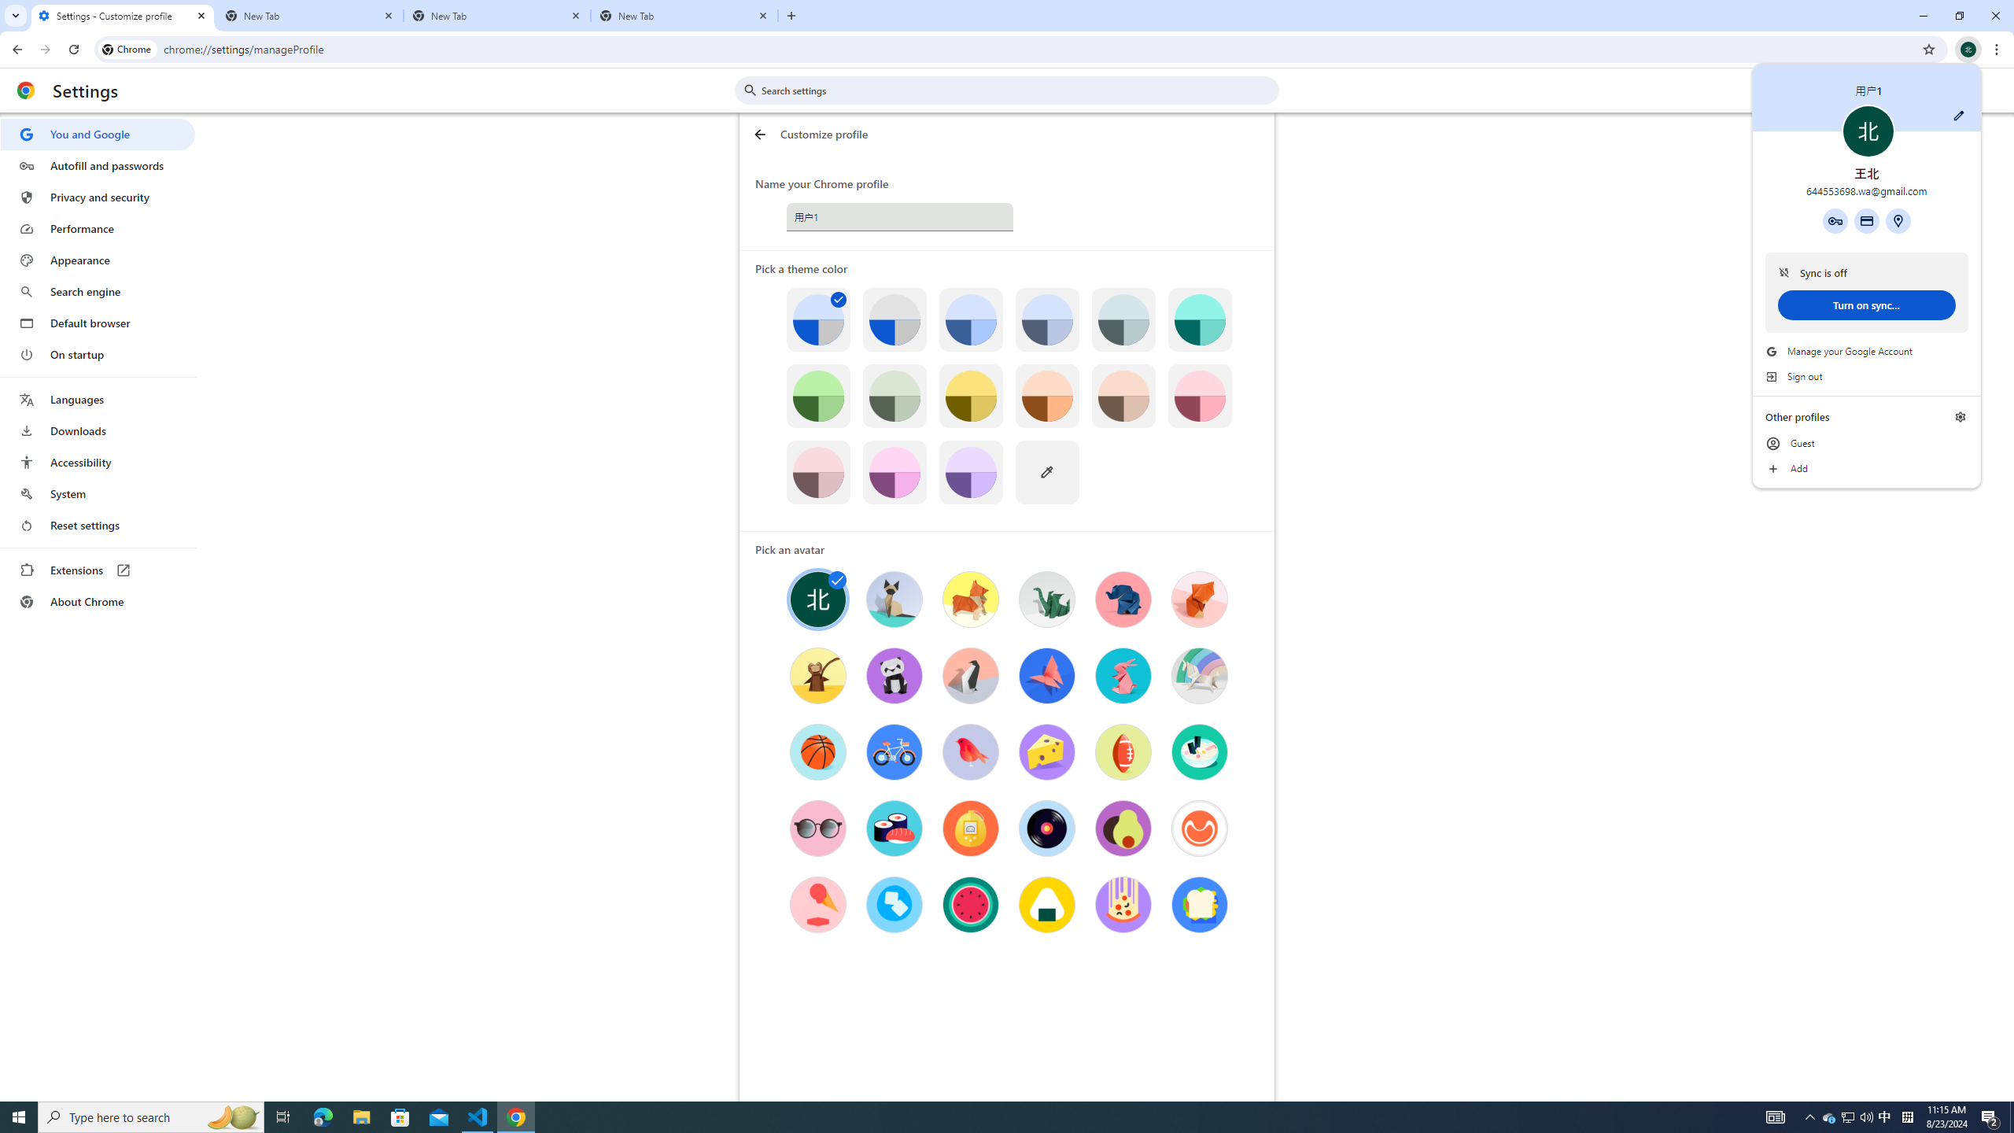 Image resolution: width=2014 pixels, height=1133 pixels. I want to click on Addresses and more, so click(1898, 220).